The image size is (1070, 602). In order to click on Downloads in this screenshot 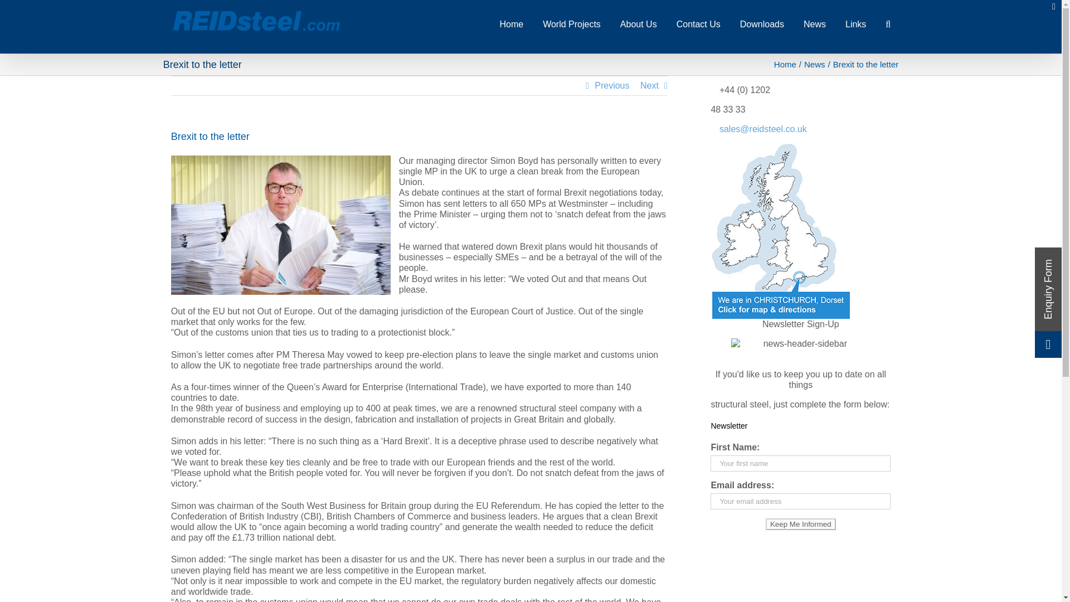, I will do `click(762, 23)`.